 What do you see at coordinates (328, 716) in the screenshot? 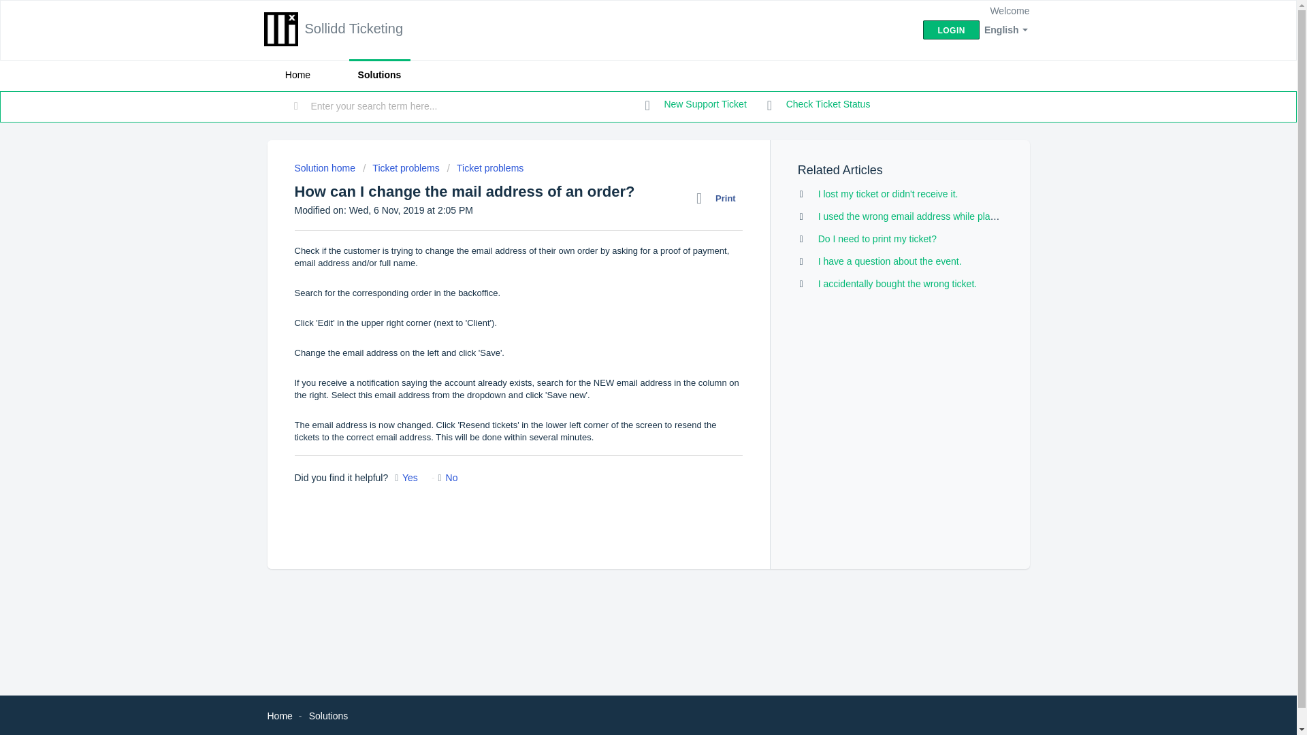
I see `Solutions` at bounding box center [328, 716].